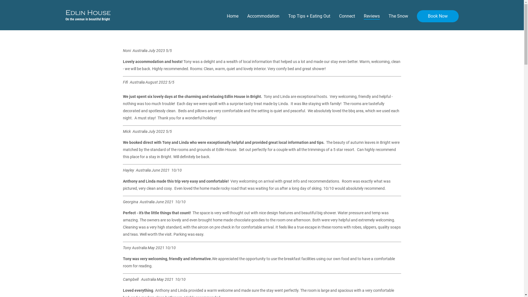 The height and width of the screenshot is (297, 528). I want to click on Image Title, so click(88, 13).